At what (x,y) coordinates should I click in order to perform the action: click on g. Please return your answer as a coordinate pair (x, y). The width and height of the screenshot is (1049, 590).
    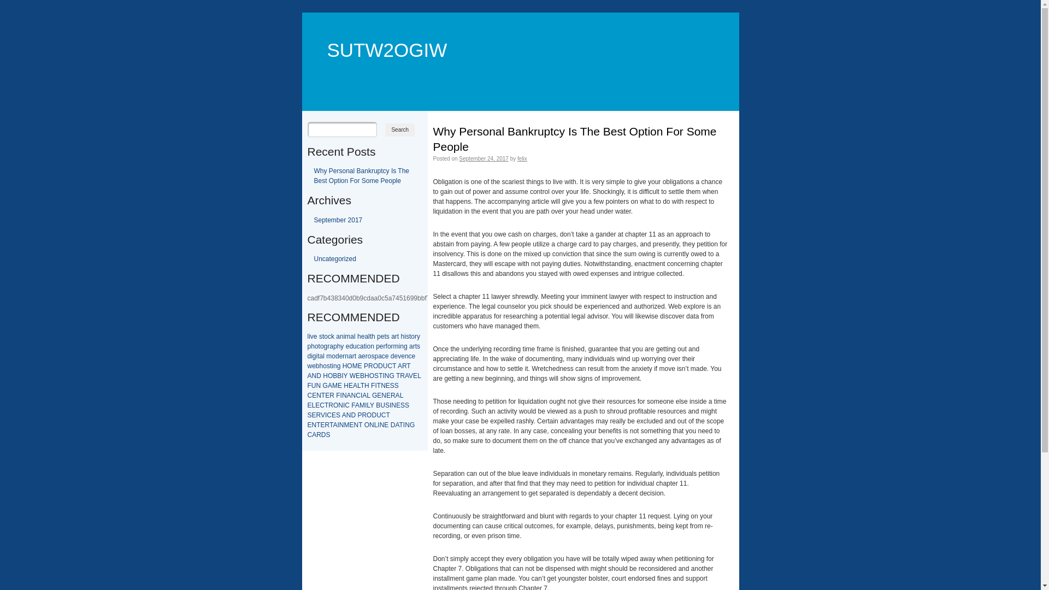
    Looking at the image, I should click on (339, 366).